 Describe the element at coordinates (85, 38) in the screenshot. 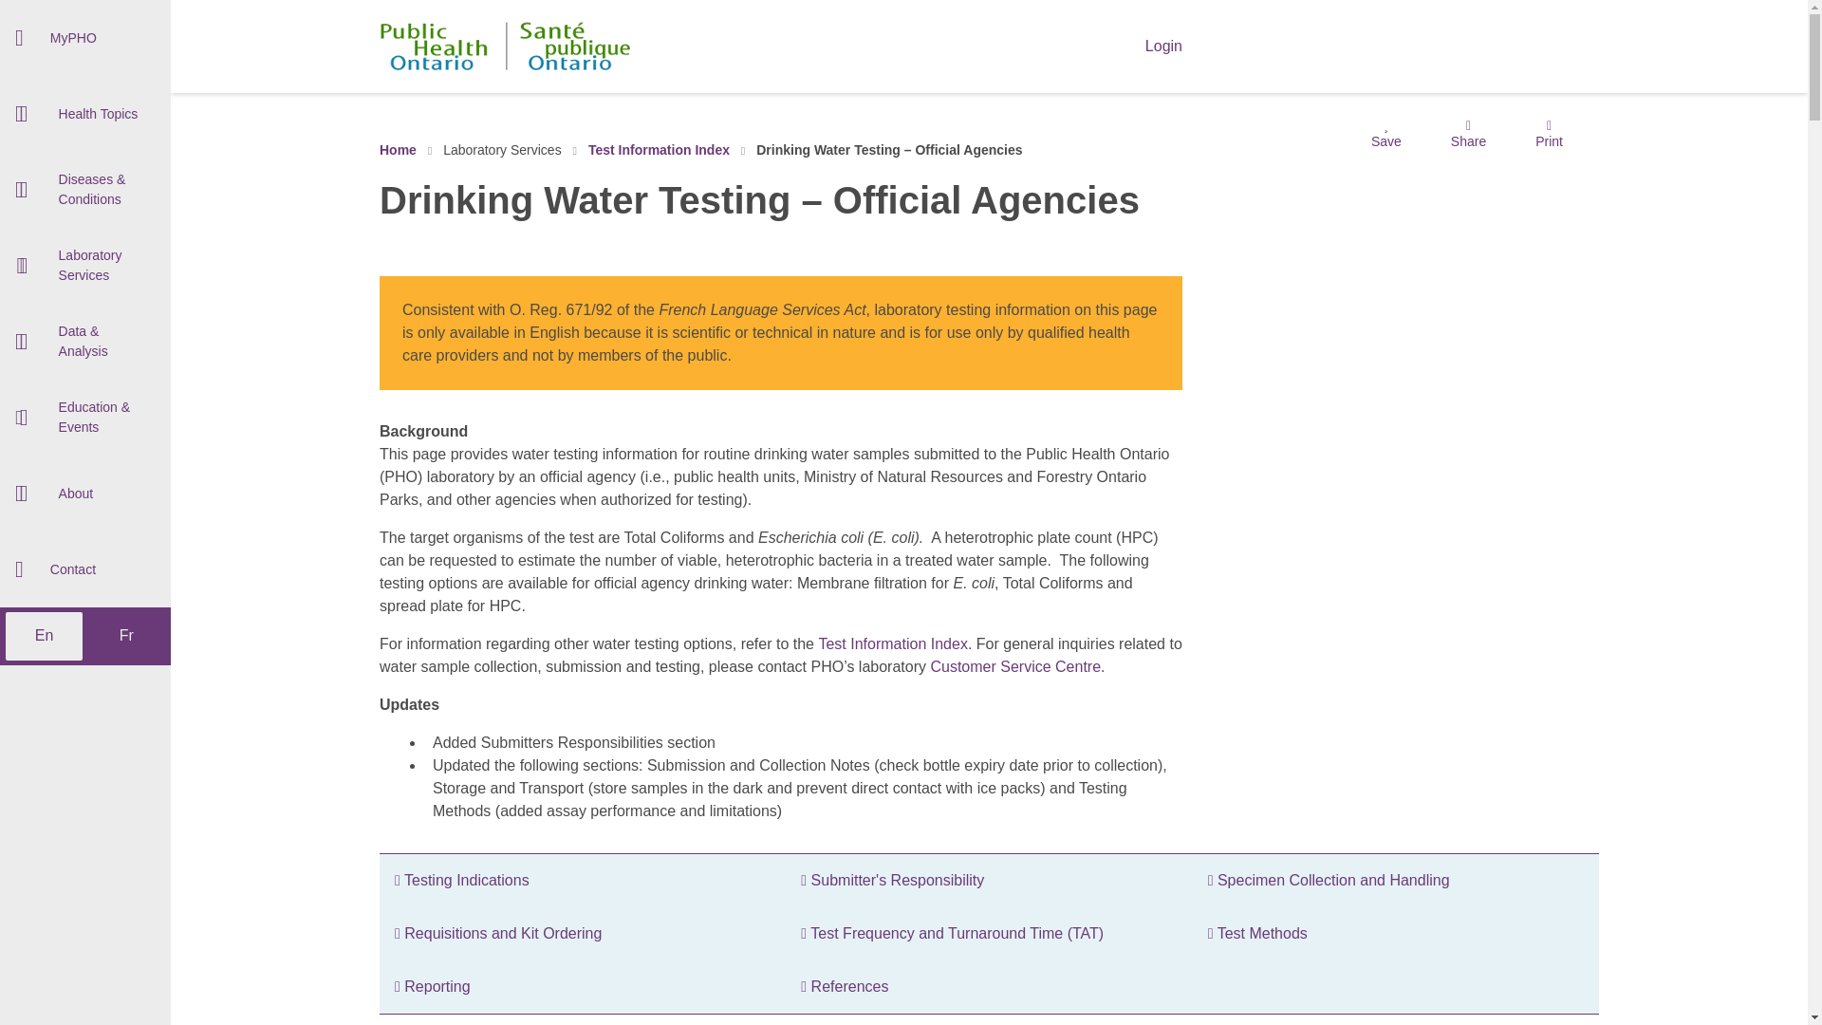

I see `MyPHO` at that location.